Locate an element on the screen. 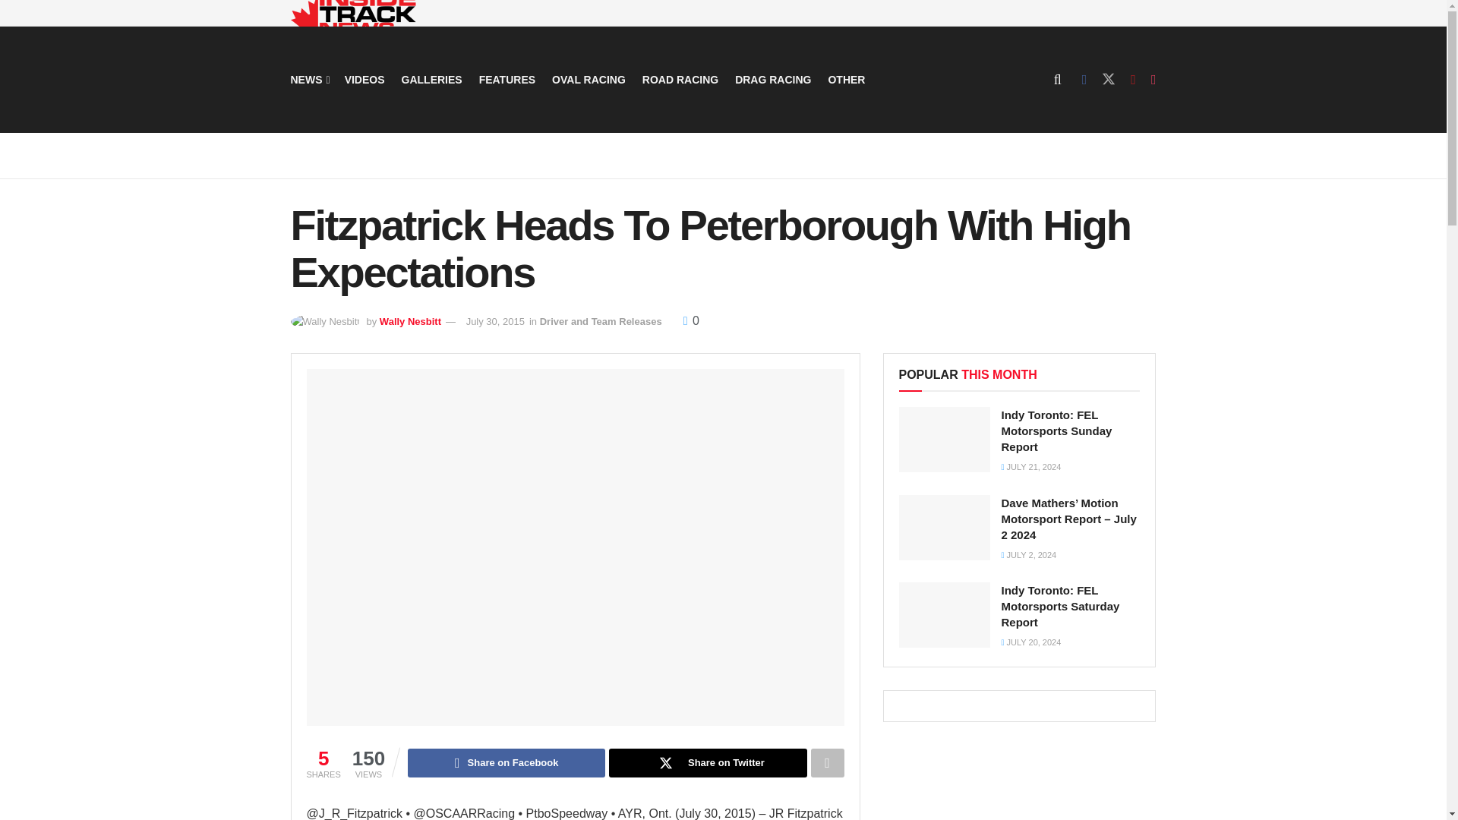  VIDEOS is located at coordinates (364, 79).